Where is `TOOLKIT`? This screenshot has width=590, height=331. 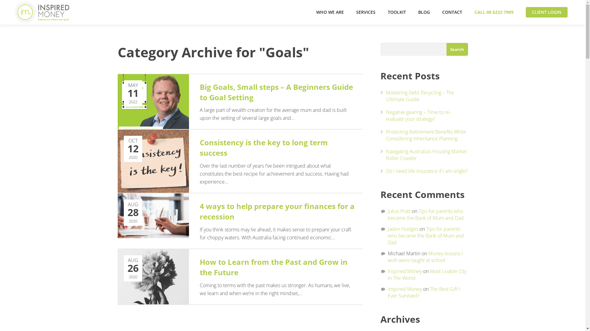
TOOLKIT is located at coordinates (397, 12).